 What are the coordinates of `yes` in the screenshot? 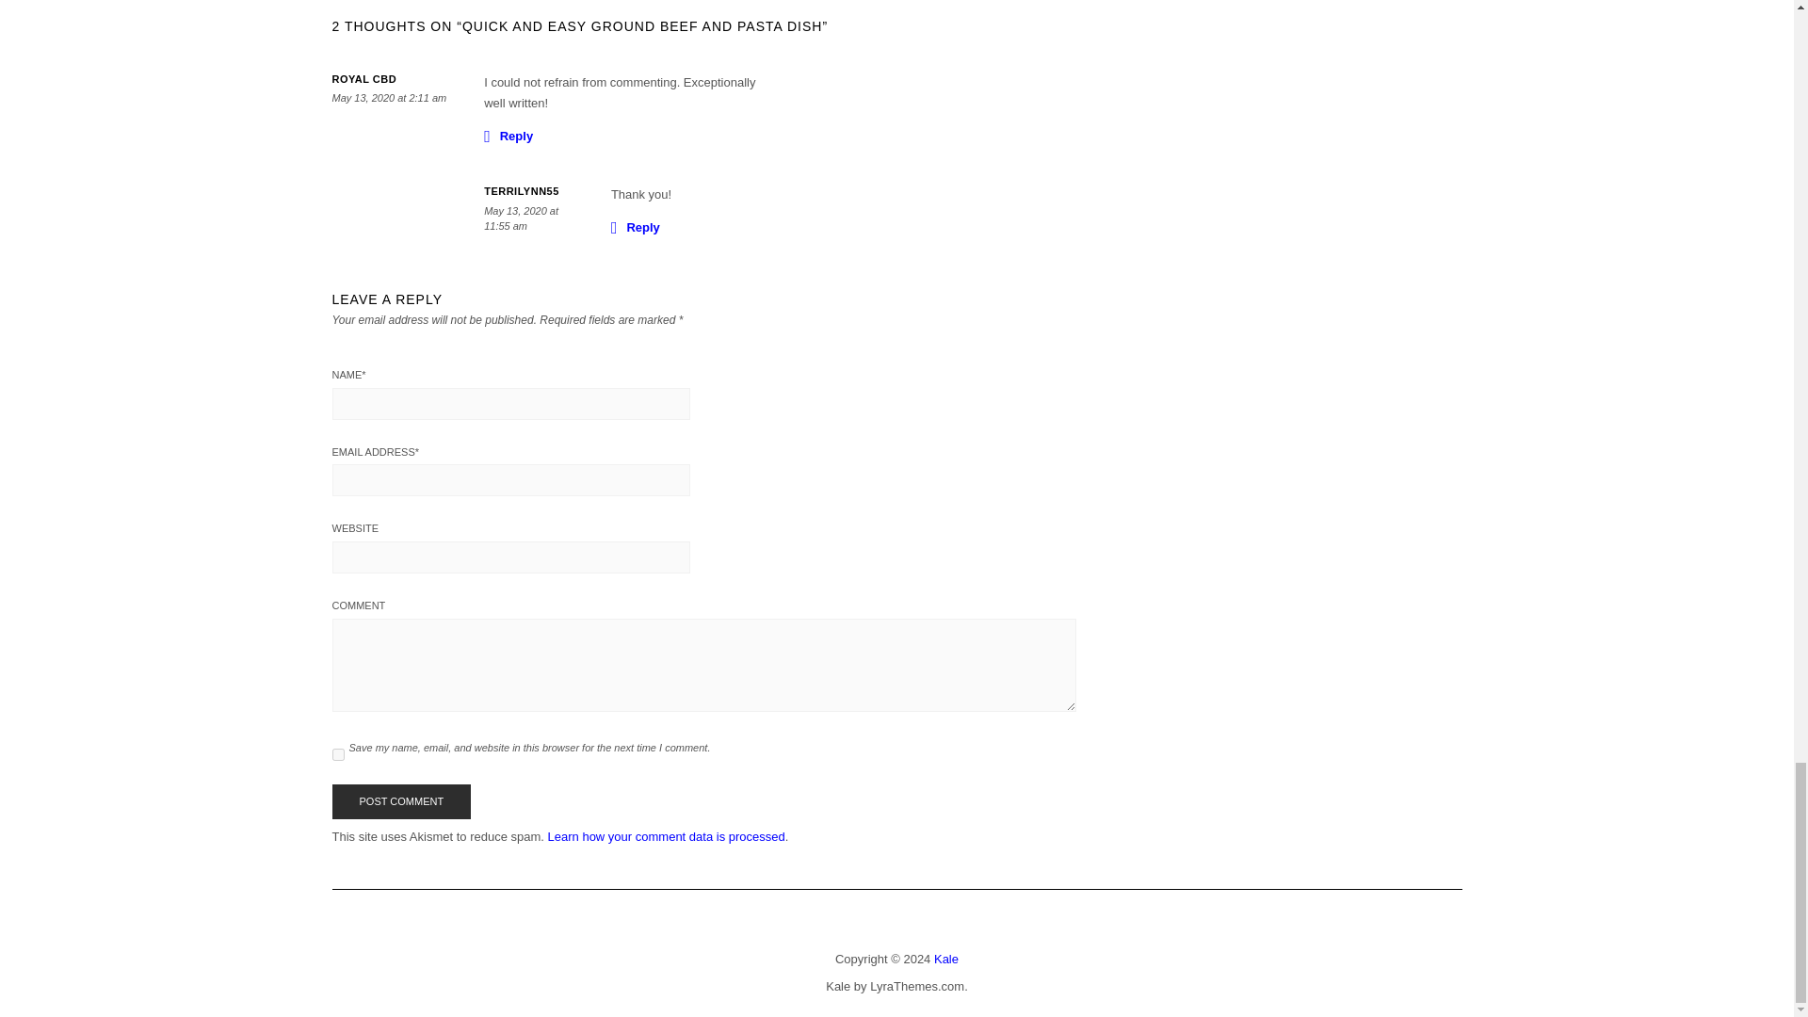 It's located at (337, 753).